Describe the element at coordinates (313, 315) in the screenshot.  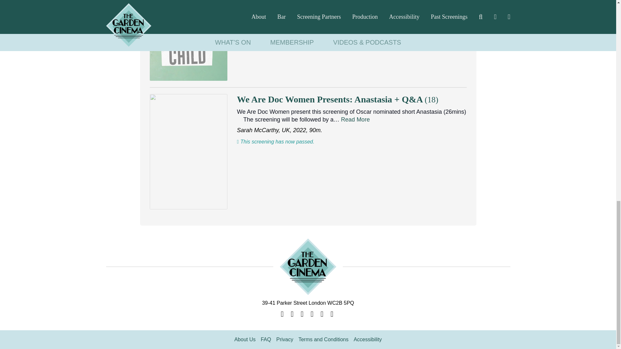
I see `Facebook` at that location.